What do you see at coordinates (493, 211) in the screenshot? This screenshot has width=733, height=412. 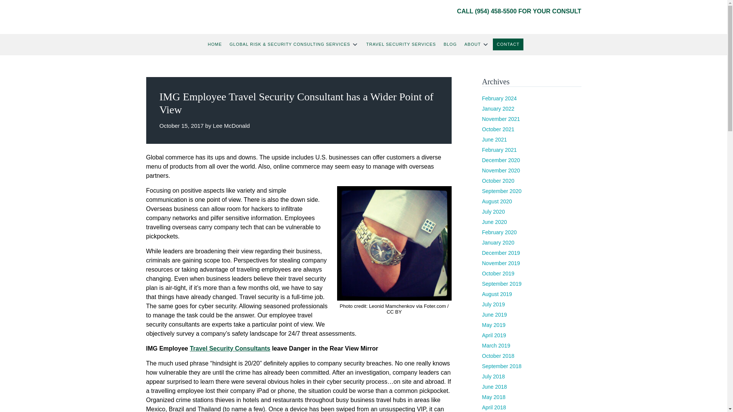 I see `July 2020` at bounding box center [493, 211].